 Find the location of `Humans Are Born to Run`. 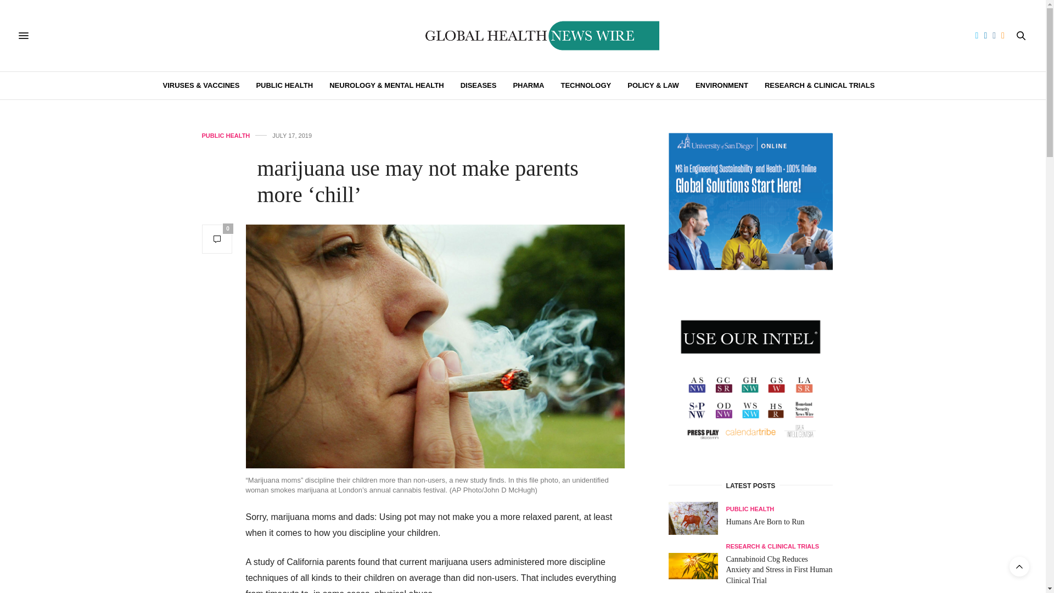

Humans Are Born to Run is located at coordinates (765, 522).